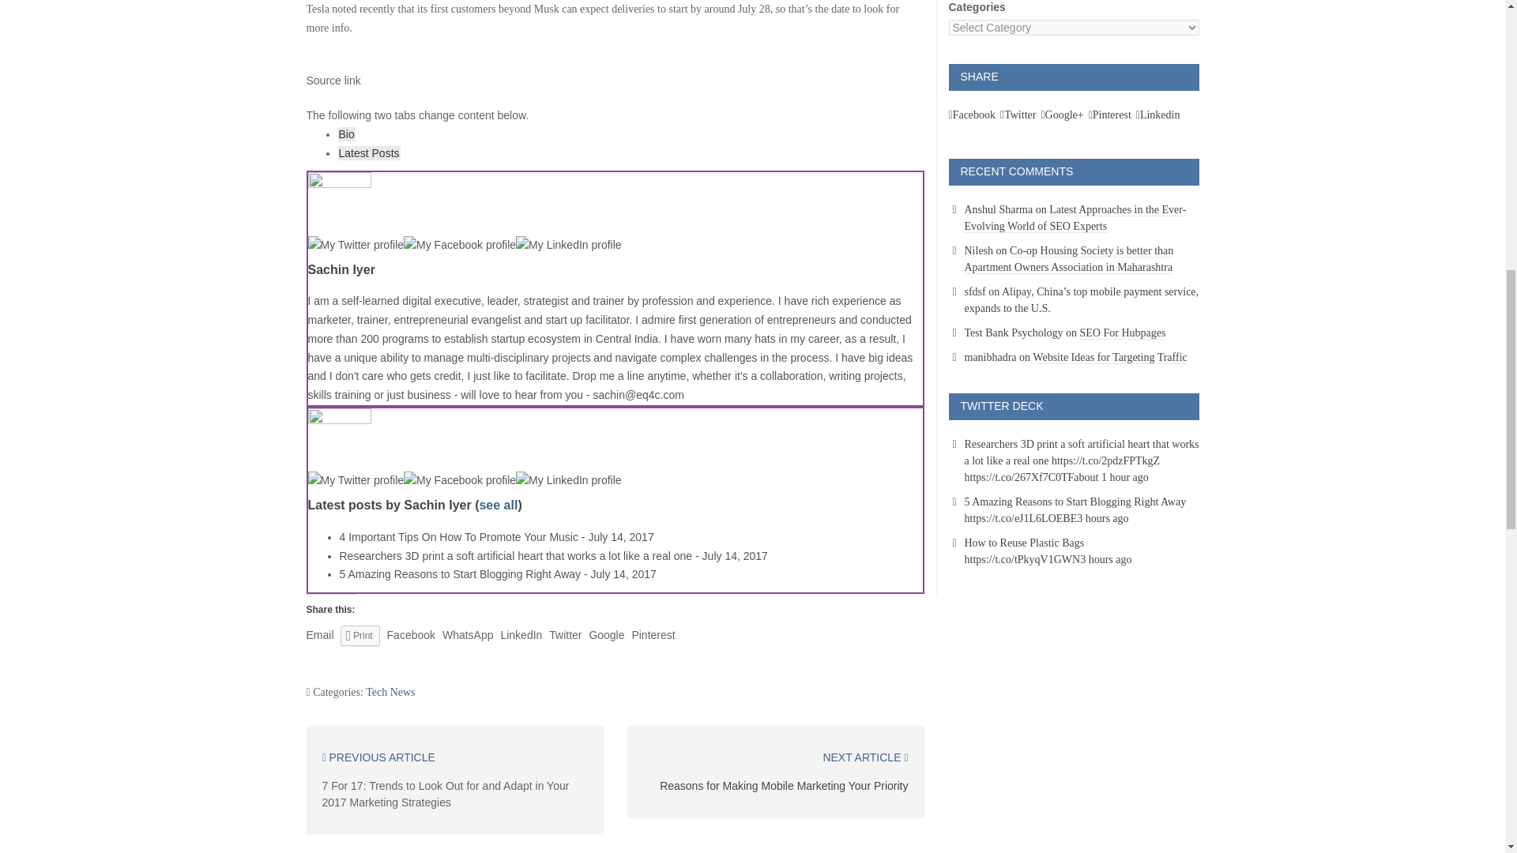 This screenshot has height=853, width=1517. I want to click on see all, so click(498, 505).